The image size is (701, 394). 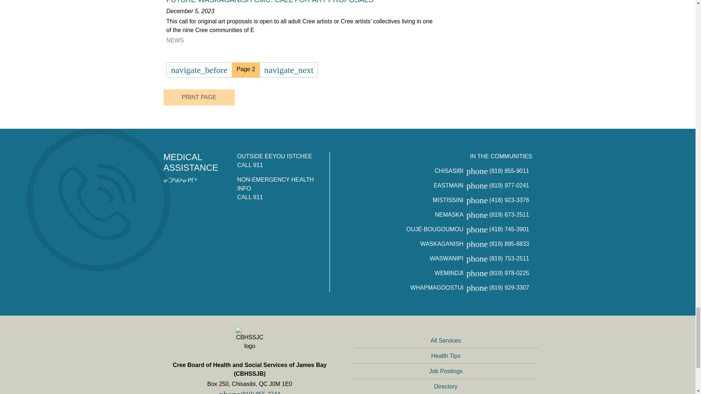 What do you see at coordinates (199, 70) in the screenshot?
I see `Go to previous page` at bounding box center [199, 70].